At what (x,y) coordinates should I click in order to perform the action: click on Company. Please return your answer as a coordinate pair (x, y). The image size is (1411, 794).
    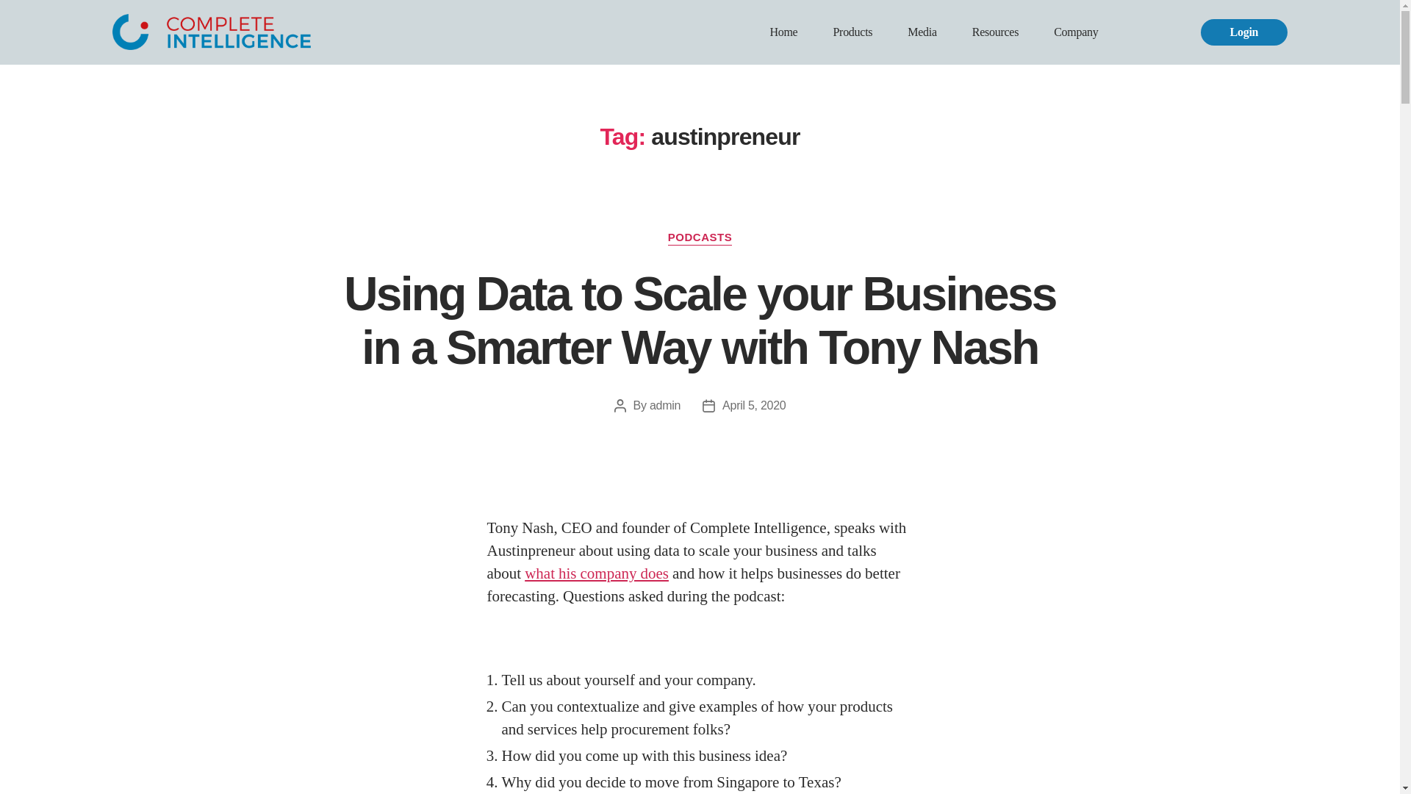
    Looking at the image, I should click on (1076, 32).